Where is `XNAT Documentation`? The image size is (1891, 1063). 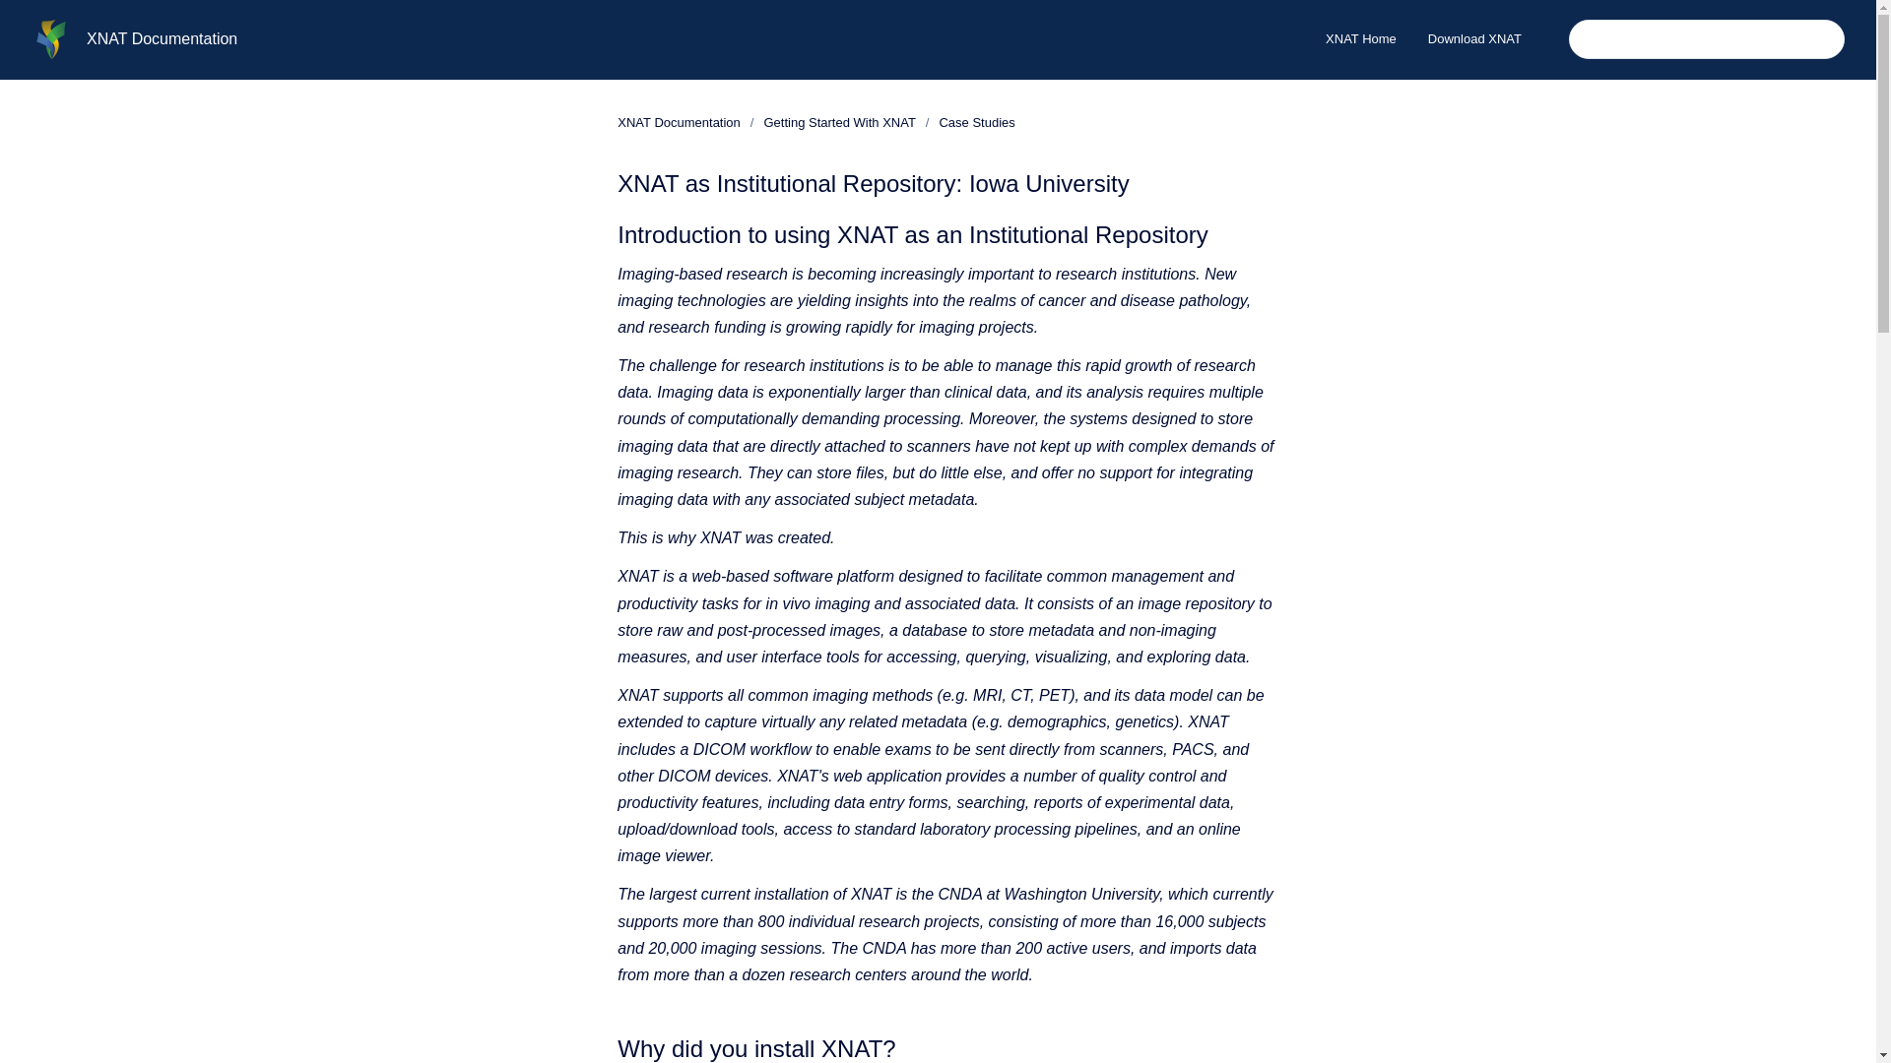
XNAT Documentation is located at coordinates (162, 38).